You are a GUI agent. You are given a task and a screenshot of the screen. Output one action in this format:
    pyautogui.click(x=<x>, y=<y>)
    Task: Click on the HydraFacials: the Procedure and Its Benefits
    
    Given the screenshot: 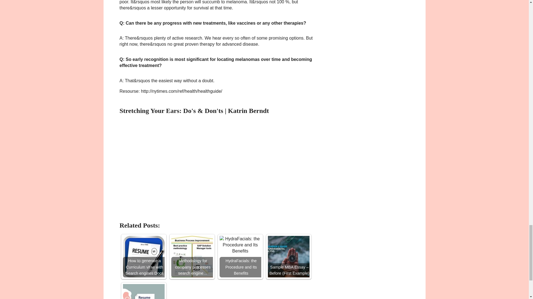 What is the action you would take?
    pyautogui.click(x=240, y=245)
    